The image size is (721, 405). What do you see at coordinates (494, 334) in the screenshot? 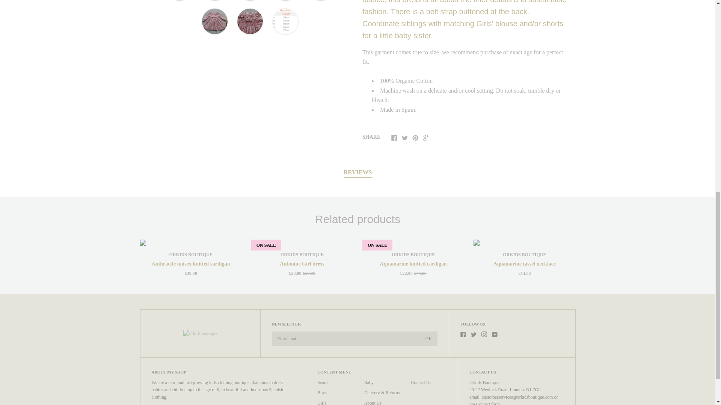
I see `YouTube` at bounding box center [494, 334].